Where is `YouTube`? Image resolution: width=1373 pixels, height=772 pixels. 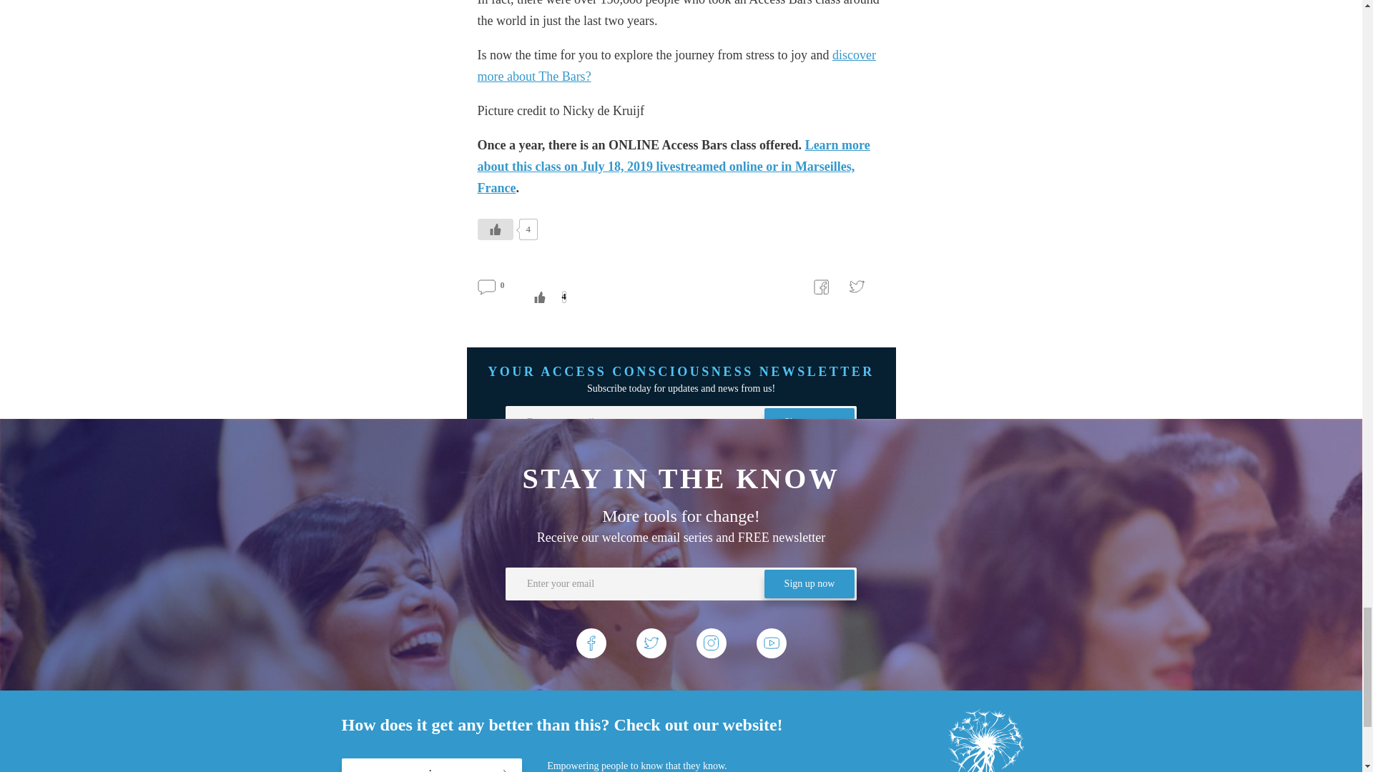
YouTube is located at coordinates (771, 643).